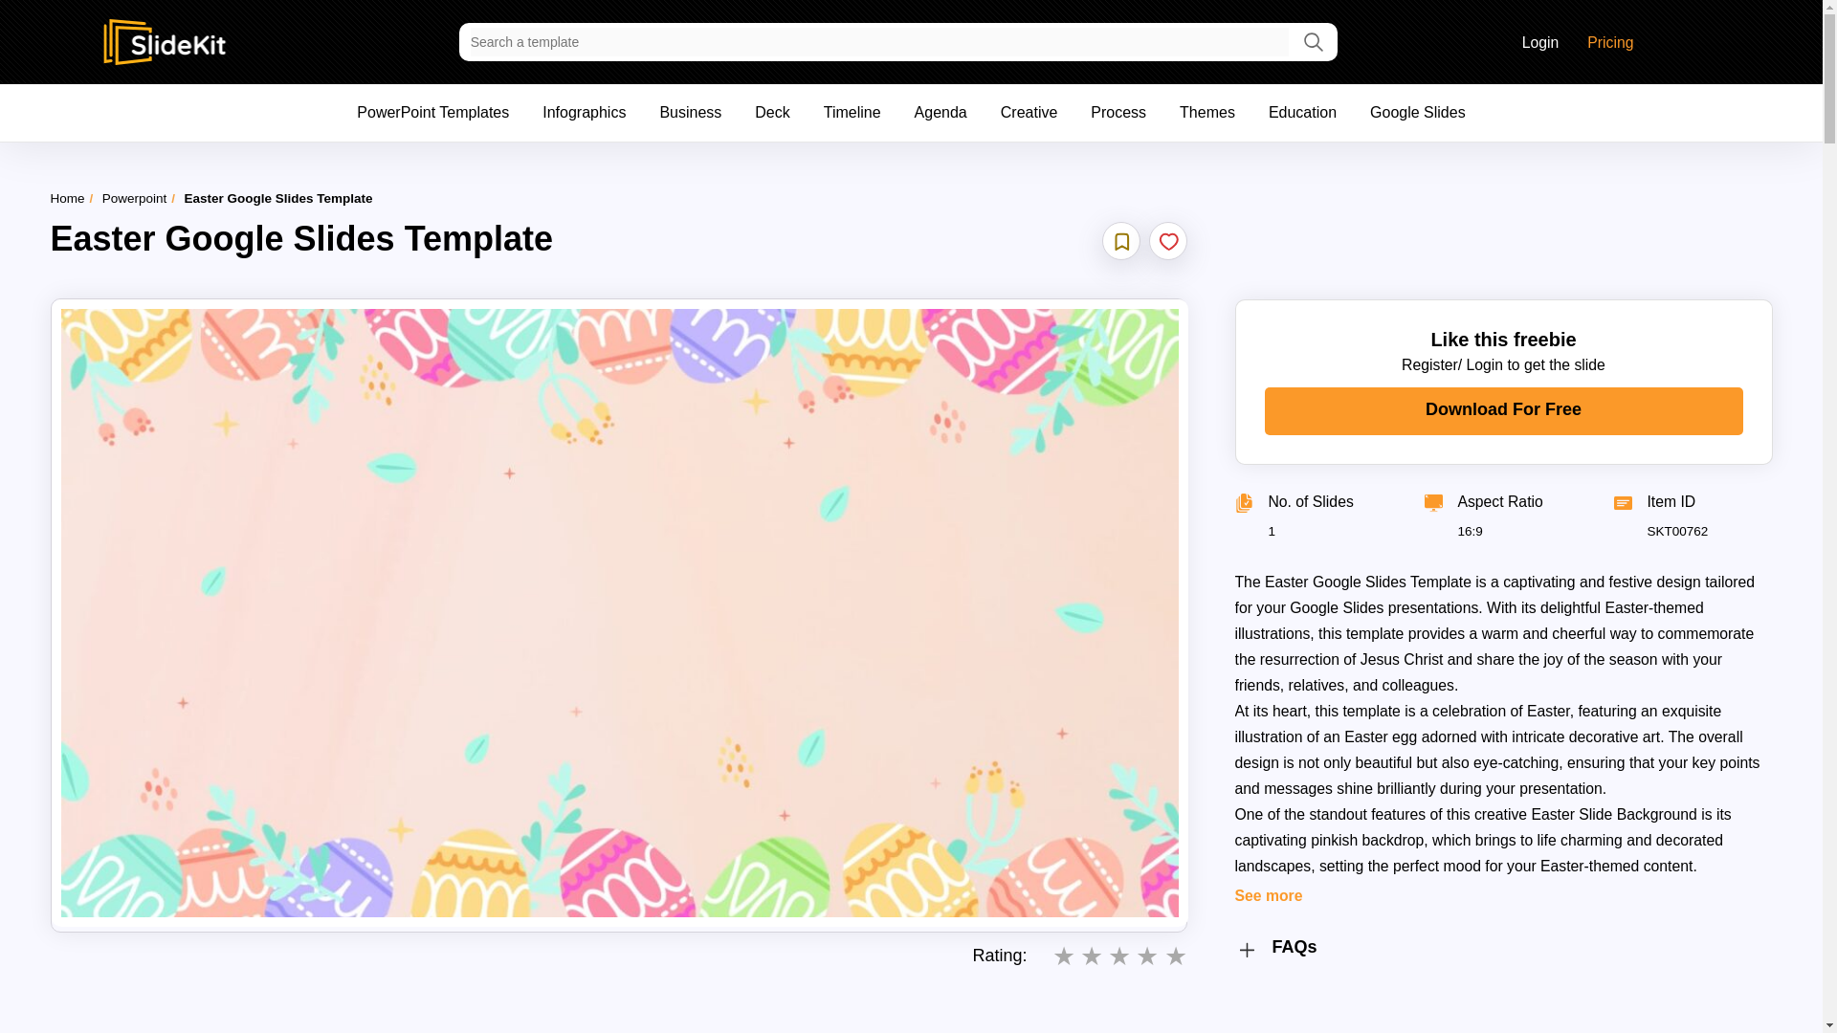 This screenshot has height=1033, width=1837. What do you see at coordinates (1118, 112) in the screenshot?
I see `Process` at bounding box center [1118, 112].